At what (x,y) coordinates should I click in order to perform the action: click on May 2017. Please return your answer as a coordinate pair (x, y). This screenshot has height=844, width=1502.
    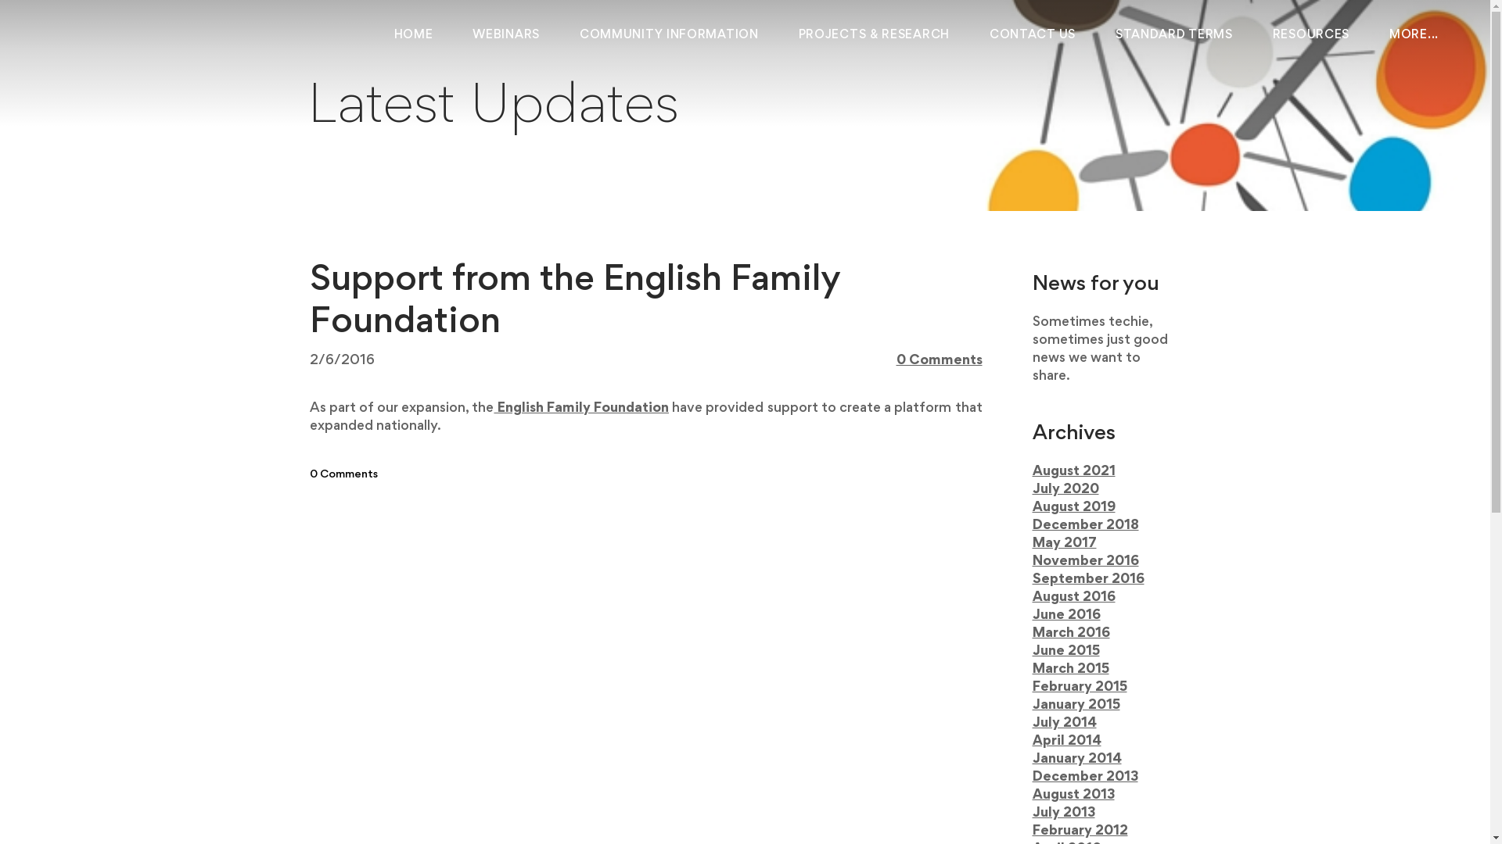
    Looking at the image, I should click on (1065, 544).